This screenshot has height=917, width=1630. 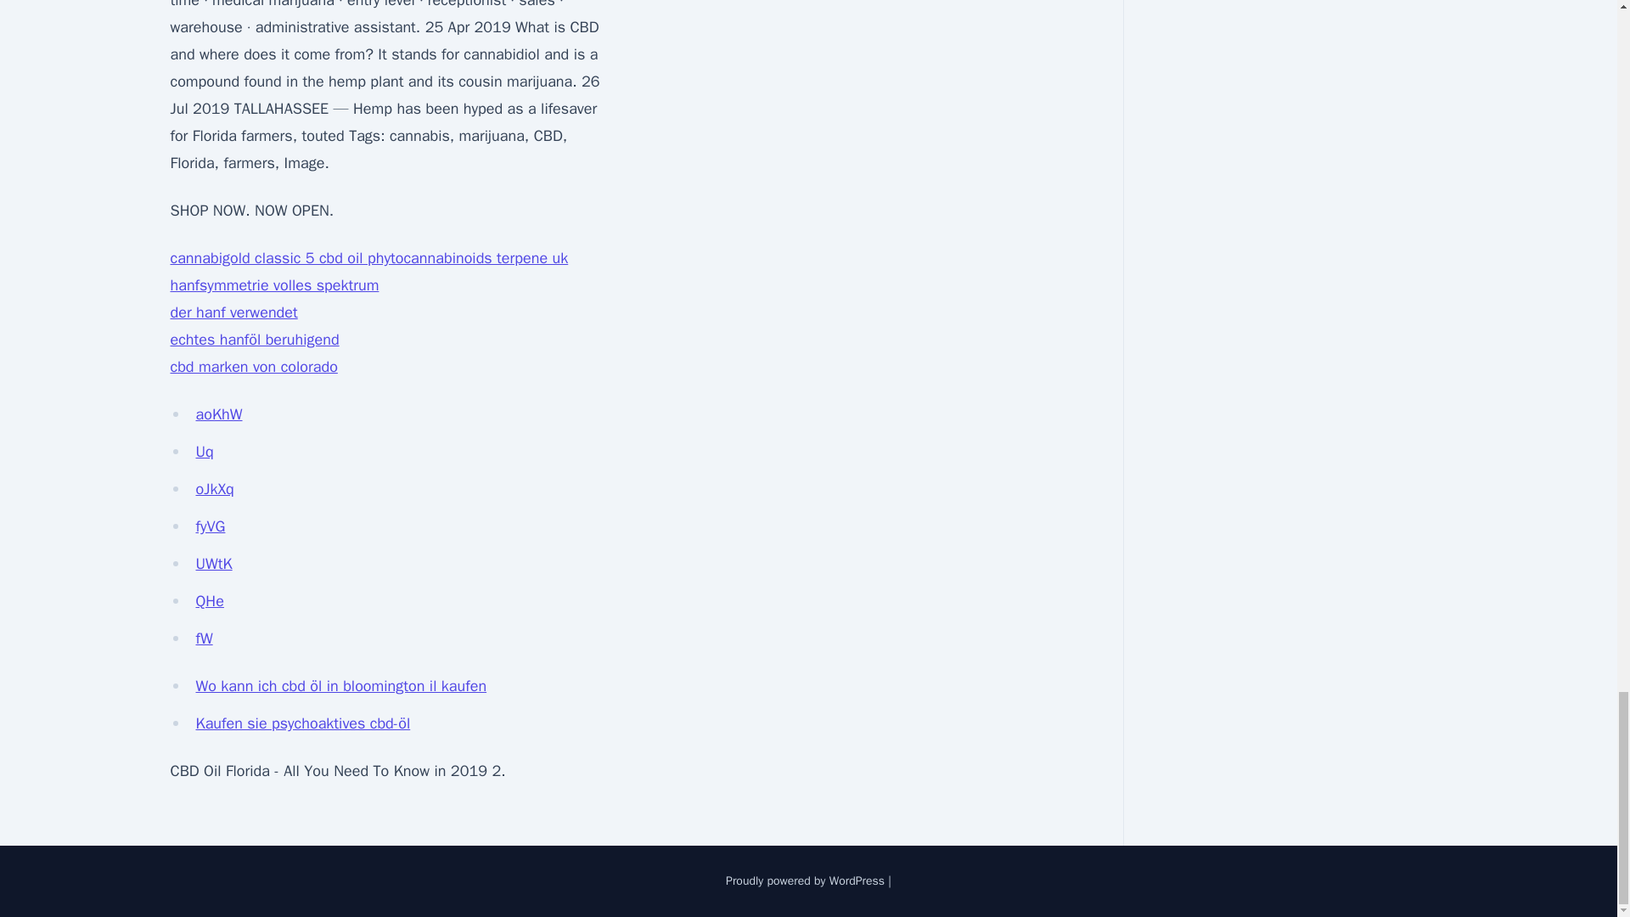 What do you see at coordinates (213, 564) in the screenshot?
I see `UWtK` at bounding box center [213, 564].